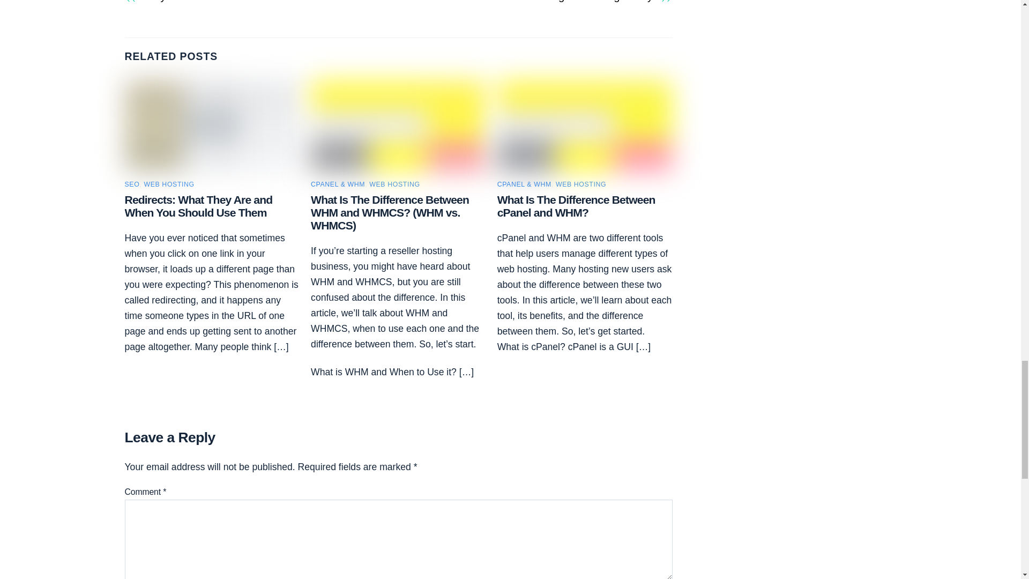  Describe the element at coordinates (132, 184) in the screenshot. I see `SEO` at that location.